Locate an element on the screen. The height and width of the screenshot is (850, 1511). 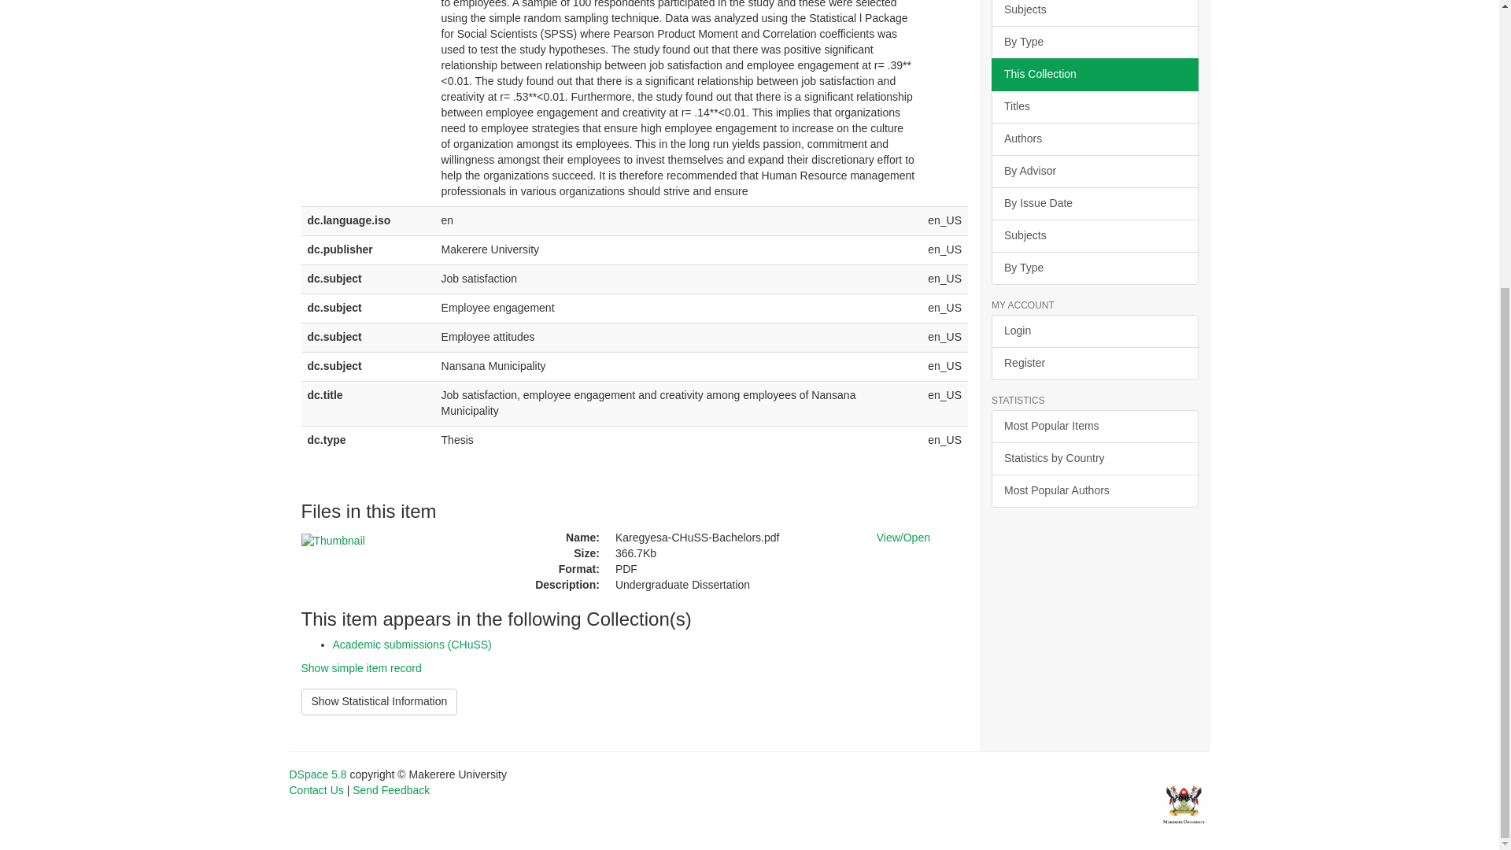
By Type is located at coordinates (1094, 42).